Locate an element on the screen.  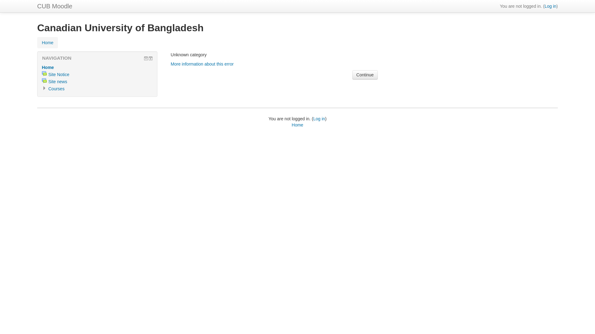
Continue is located at coordinates (365, 75).